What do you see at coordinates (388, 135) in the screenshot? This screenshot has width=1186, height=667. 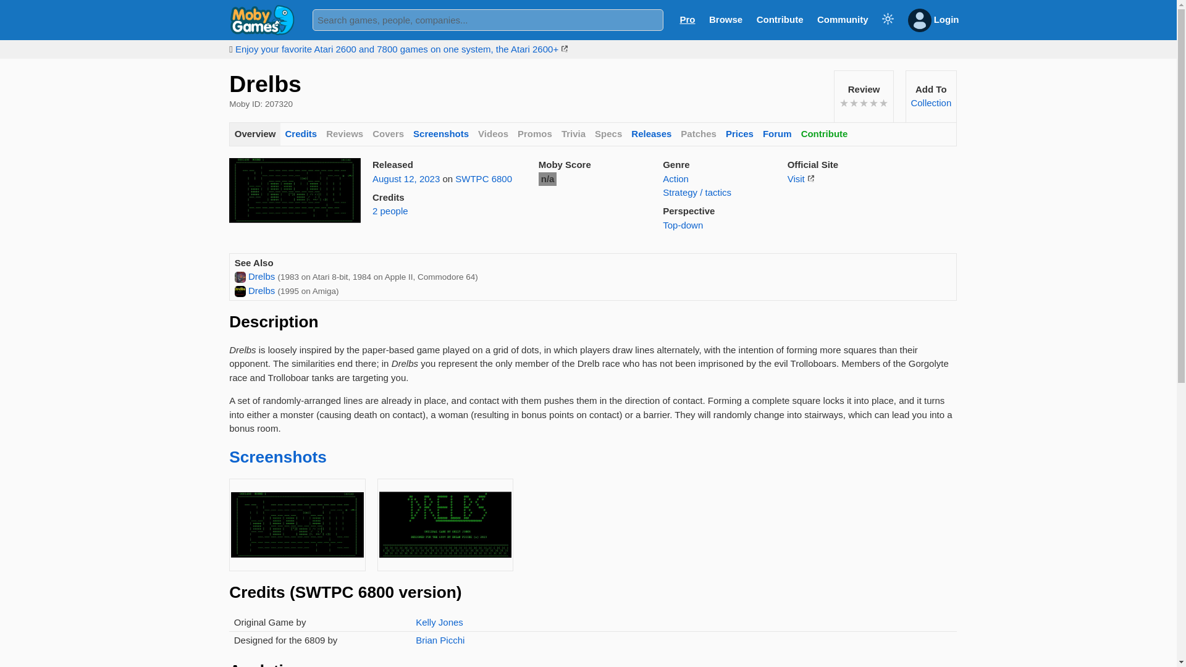 I see `Covers` at bounding box center [388, 135].